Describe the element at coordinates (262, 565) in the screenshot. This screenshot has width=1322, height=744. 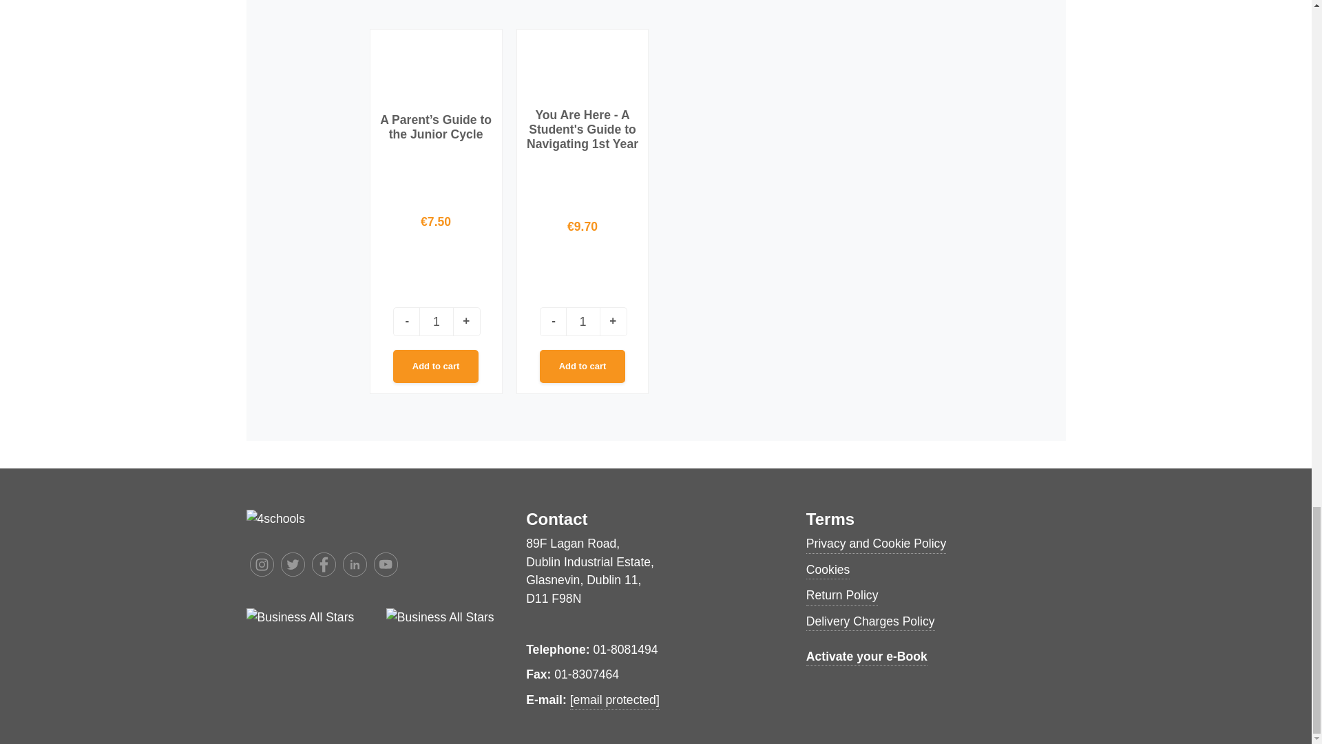
I see `Follow us on Instagram` at that location.